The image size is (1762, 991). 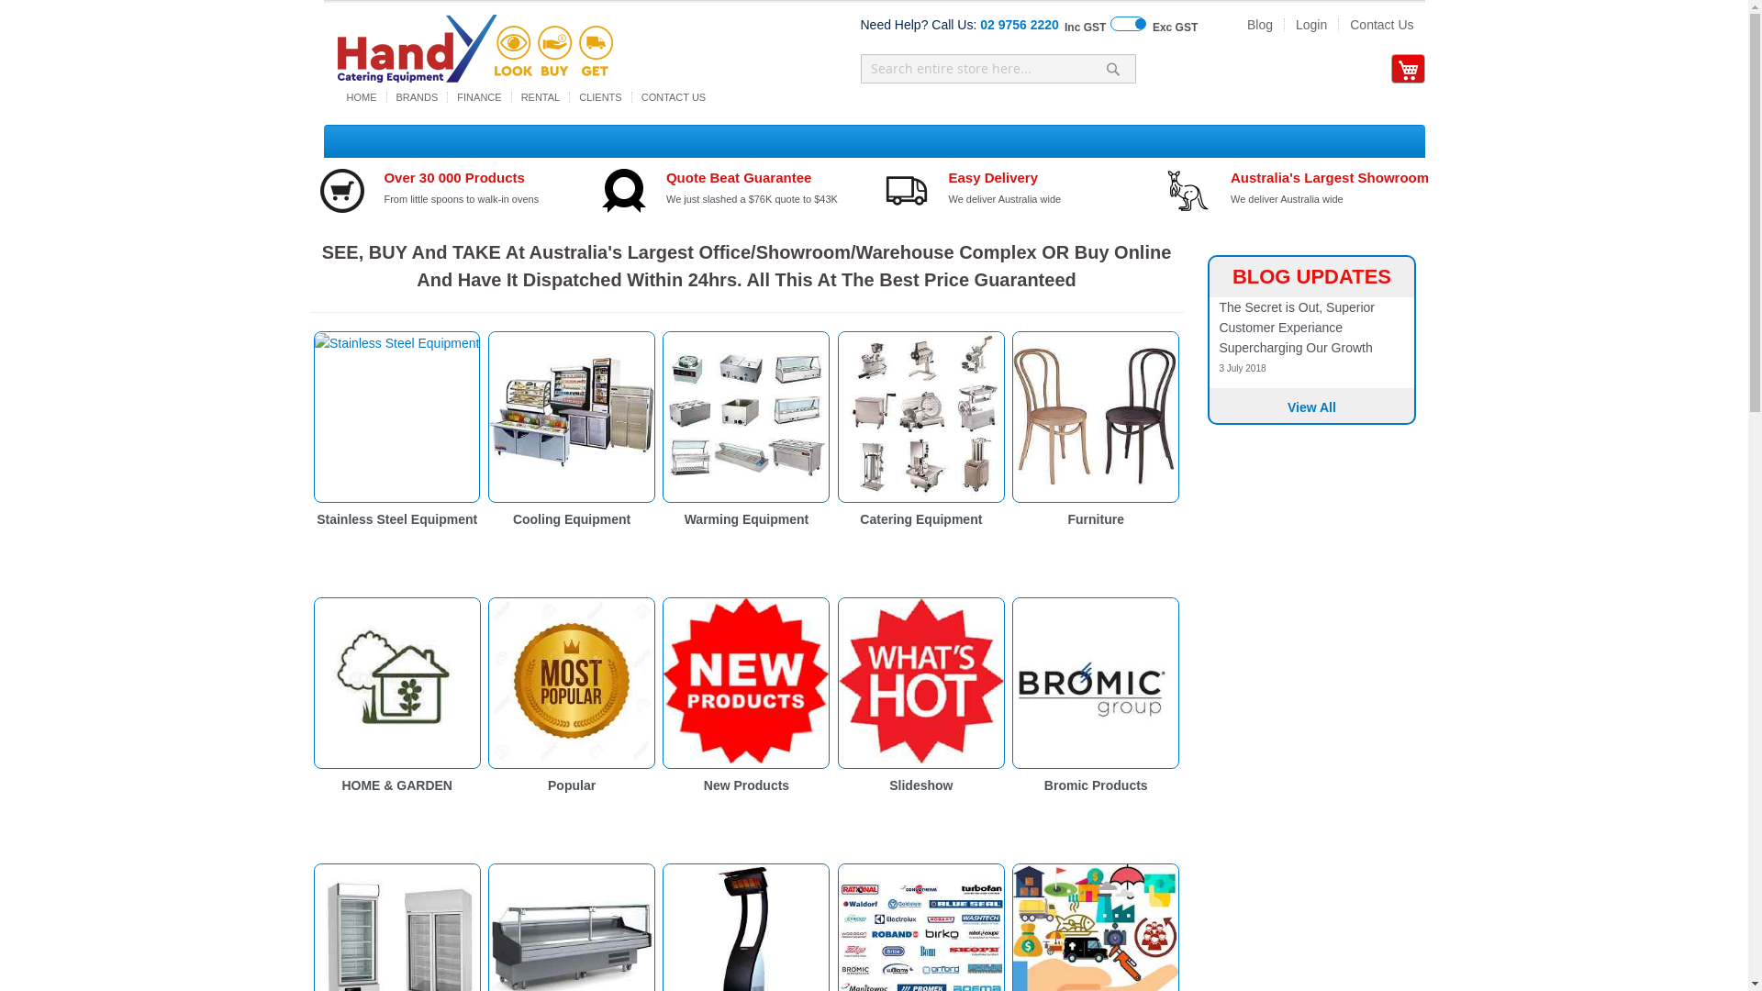 I want to click on Blog, so click(x=1260, y=25).